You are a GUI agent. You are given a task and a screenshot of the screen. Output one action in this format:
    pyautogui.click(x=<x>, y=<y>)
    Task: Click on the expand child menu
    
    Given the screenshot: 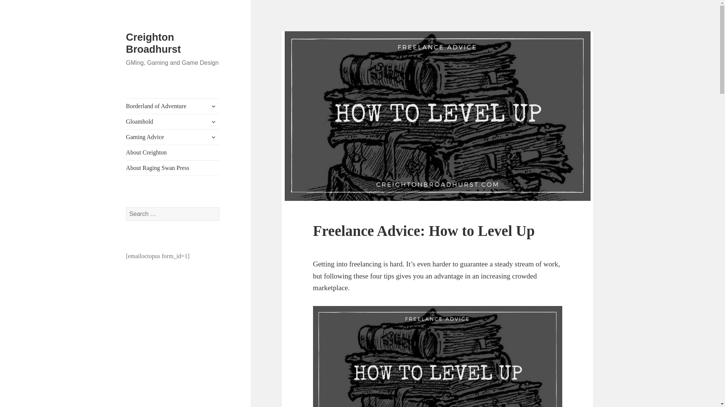 What is the action you would take?
    pyautogui.click(x=213, y=106)
    